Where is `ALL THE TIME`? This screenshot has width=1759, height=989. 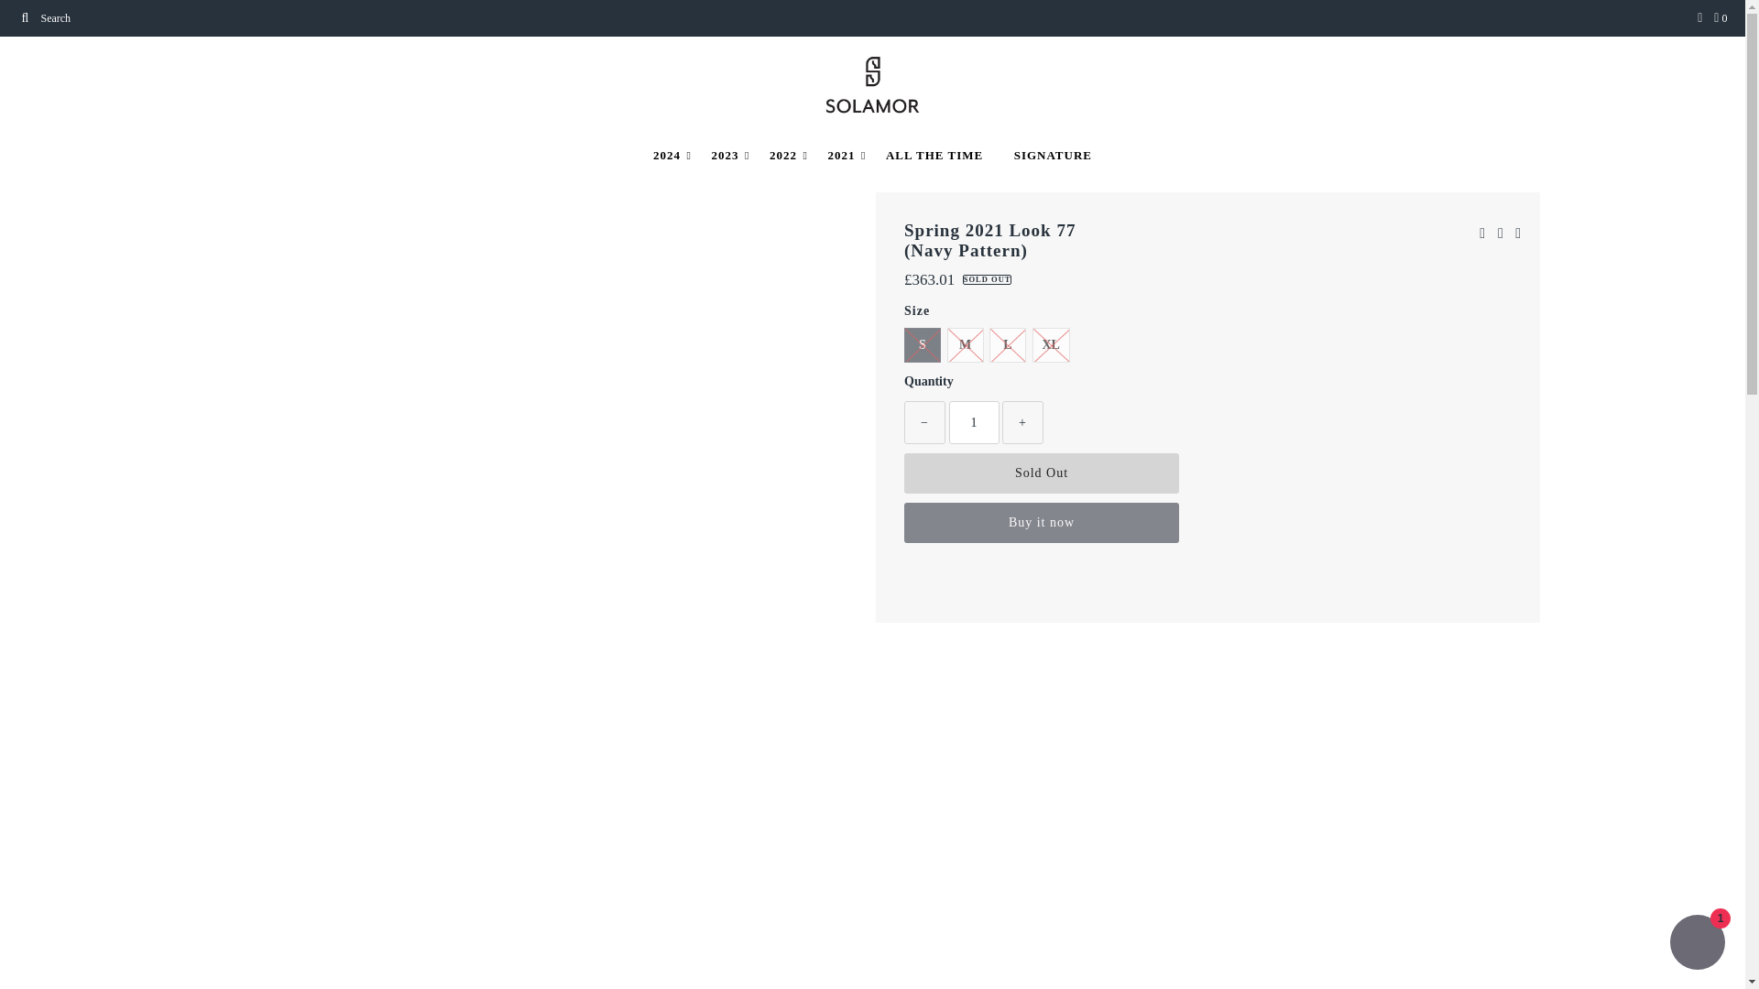 ALL THE TIME is located at coordinates (934, 156).